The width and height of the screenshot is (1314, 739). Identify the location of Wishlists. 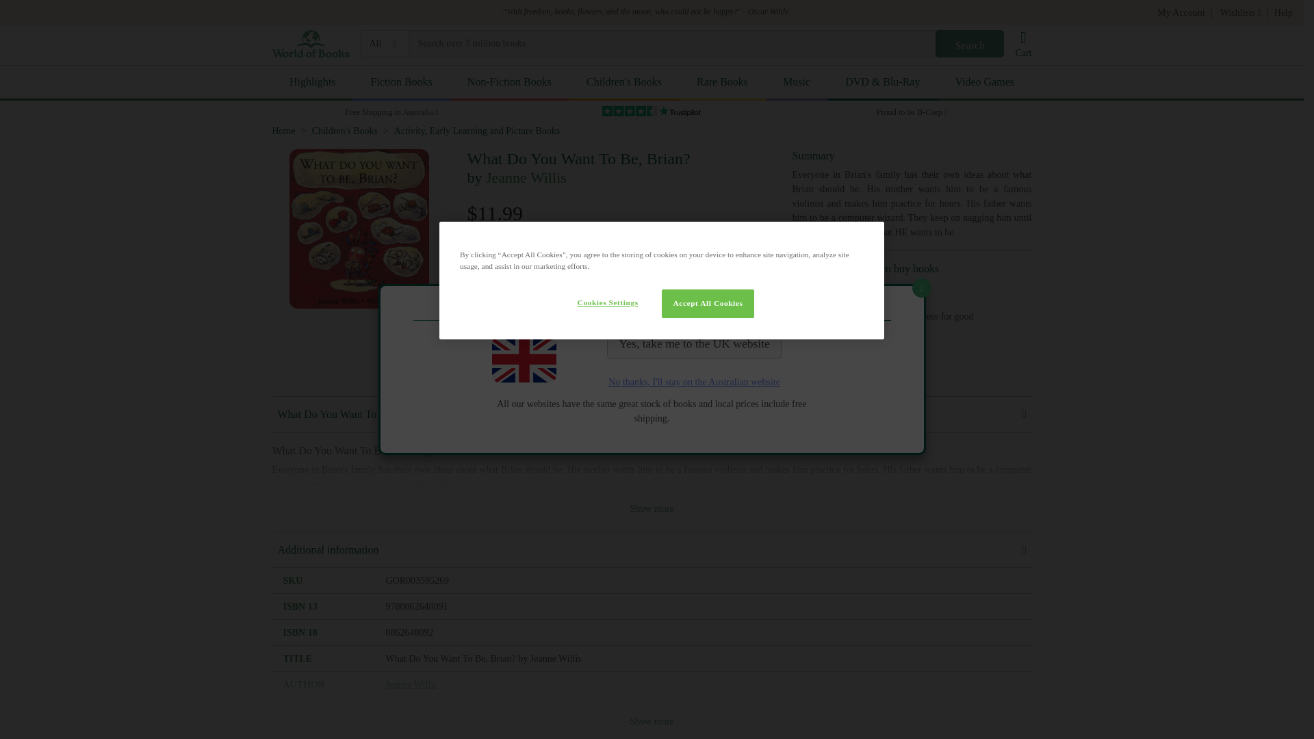
(1239, 12).